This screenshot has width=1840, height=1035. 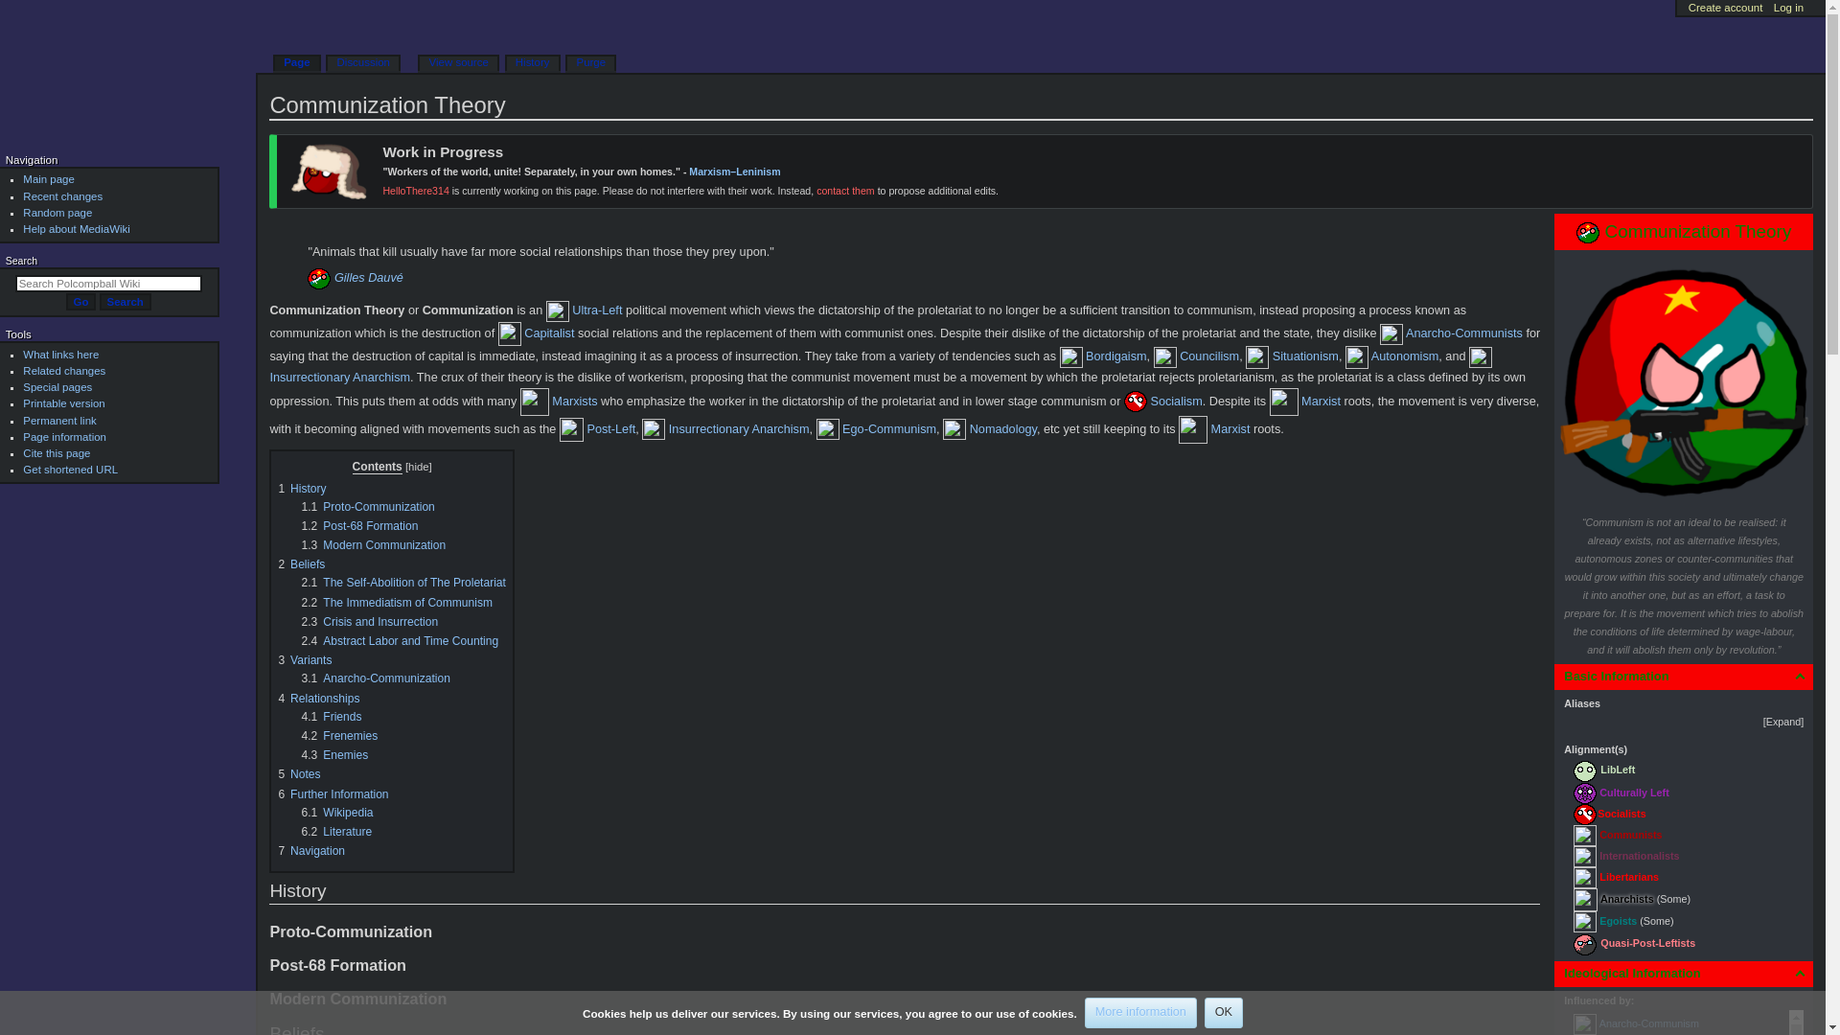 What do you see at coordinates (1648, 1023) in the screenshot?
I see `Anarcho-Communism` at bounding box center [1648, 1023].